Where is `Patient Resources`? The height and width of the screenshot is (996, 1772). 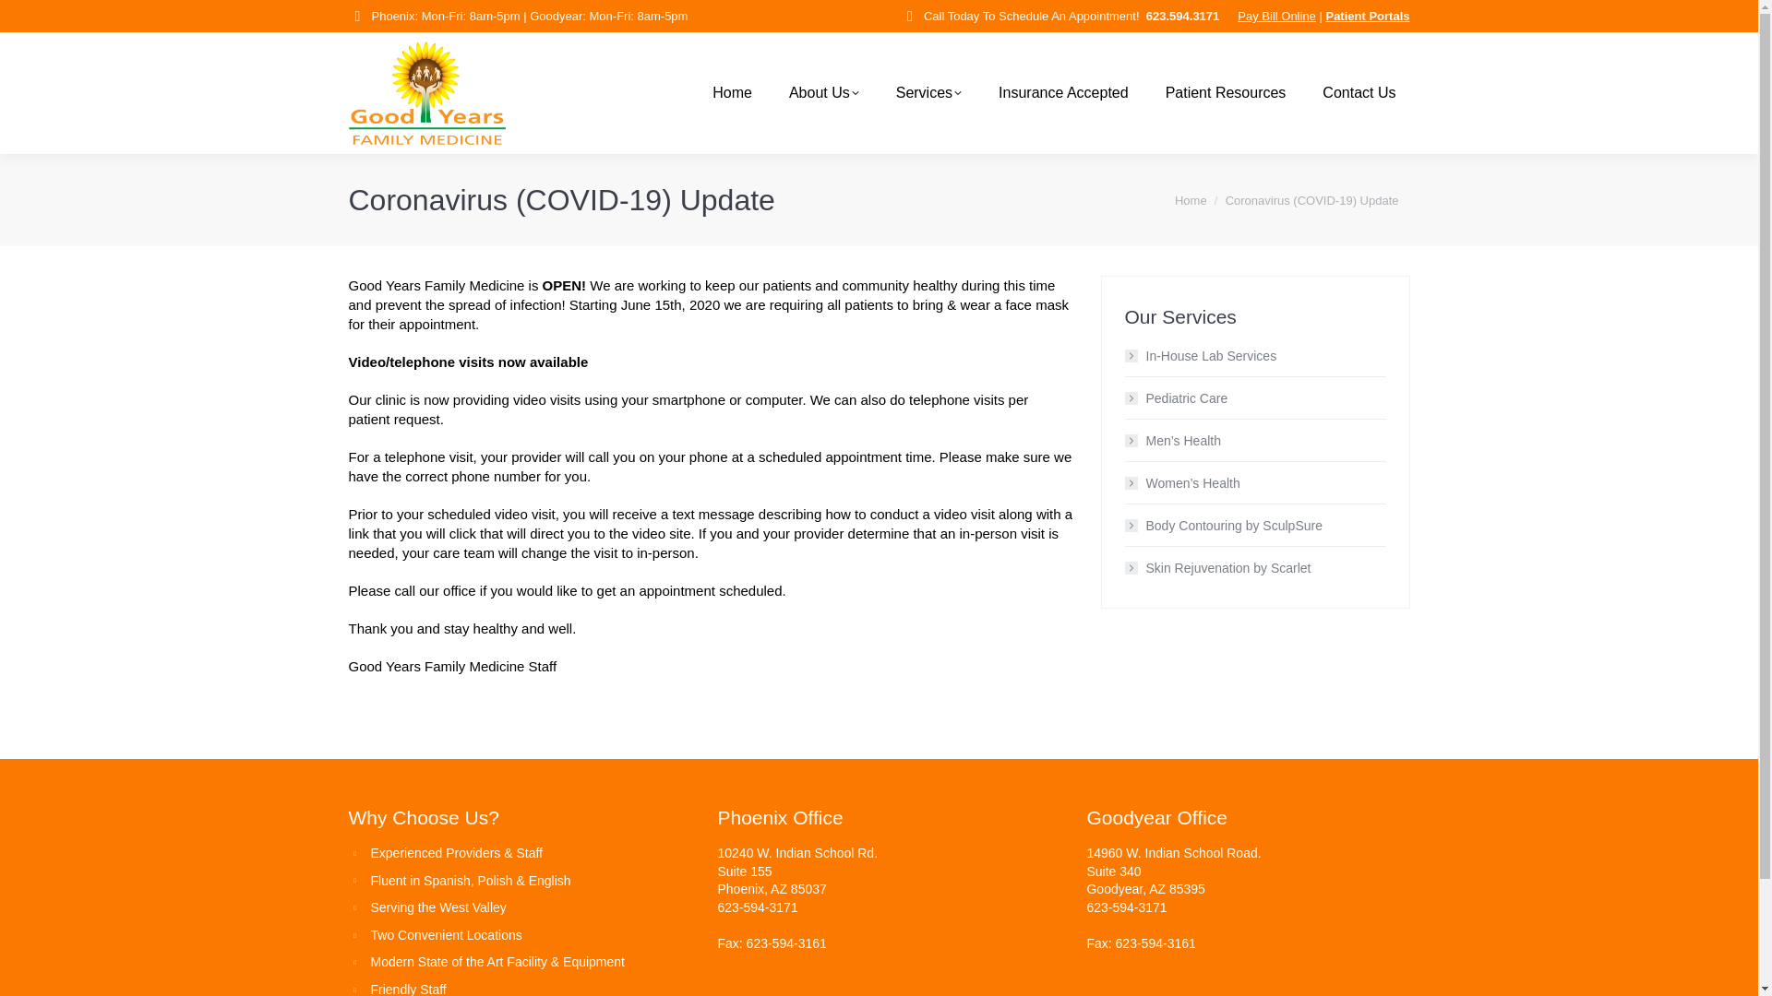
Patient Resources is located at coordinates (1226, 92).